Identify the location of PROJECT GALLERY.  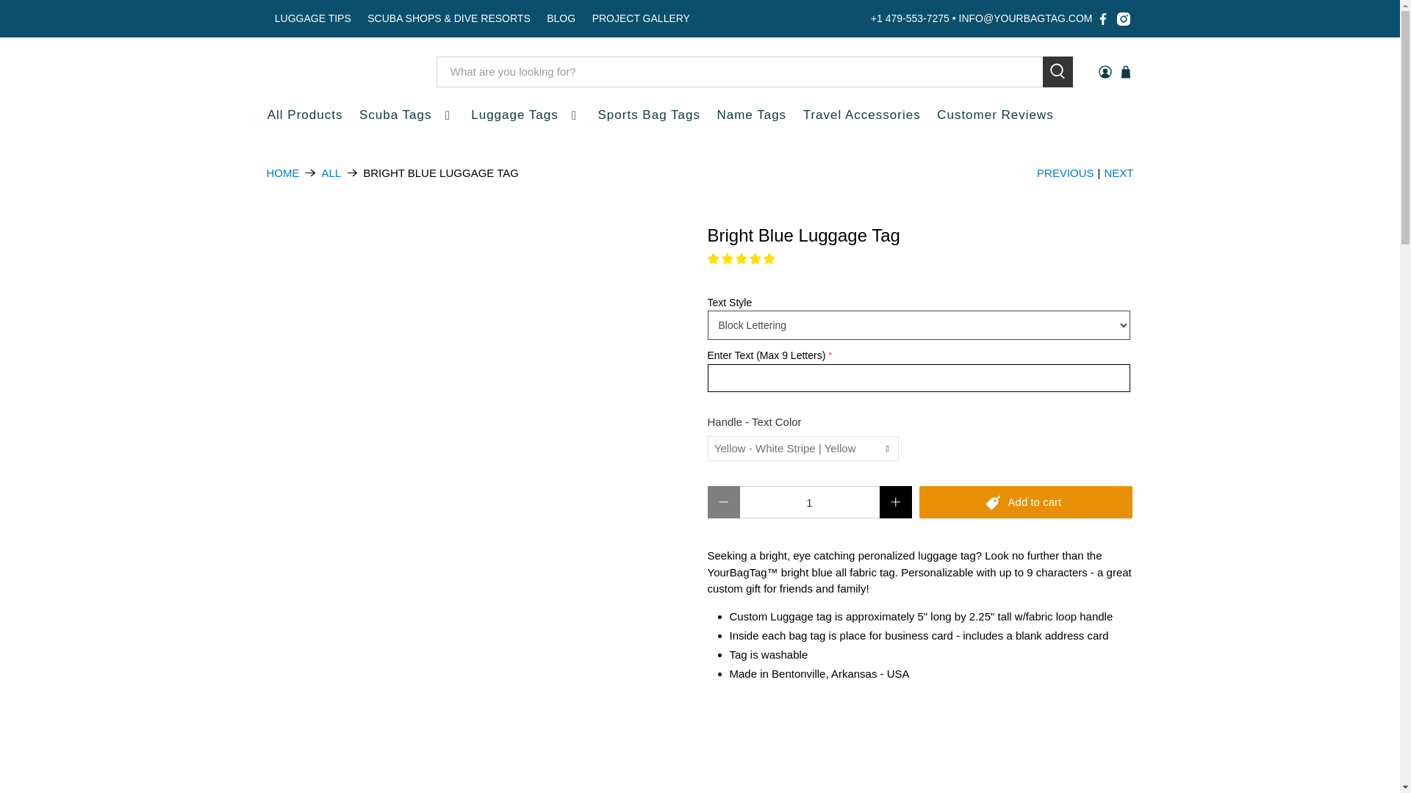
(641, 18).